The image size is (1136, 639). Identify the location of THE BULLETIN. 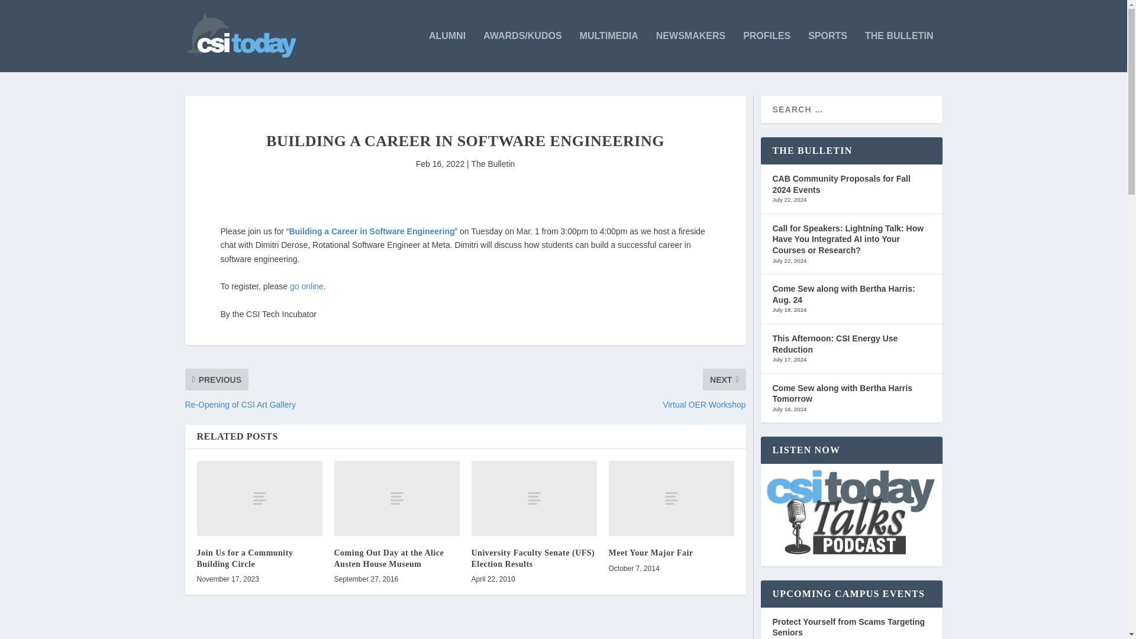
(899, 51).